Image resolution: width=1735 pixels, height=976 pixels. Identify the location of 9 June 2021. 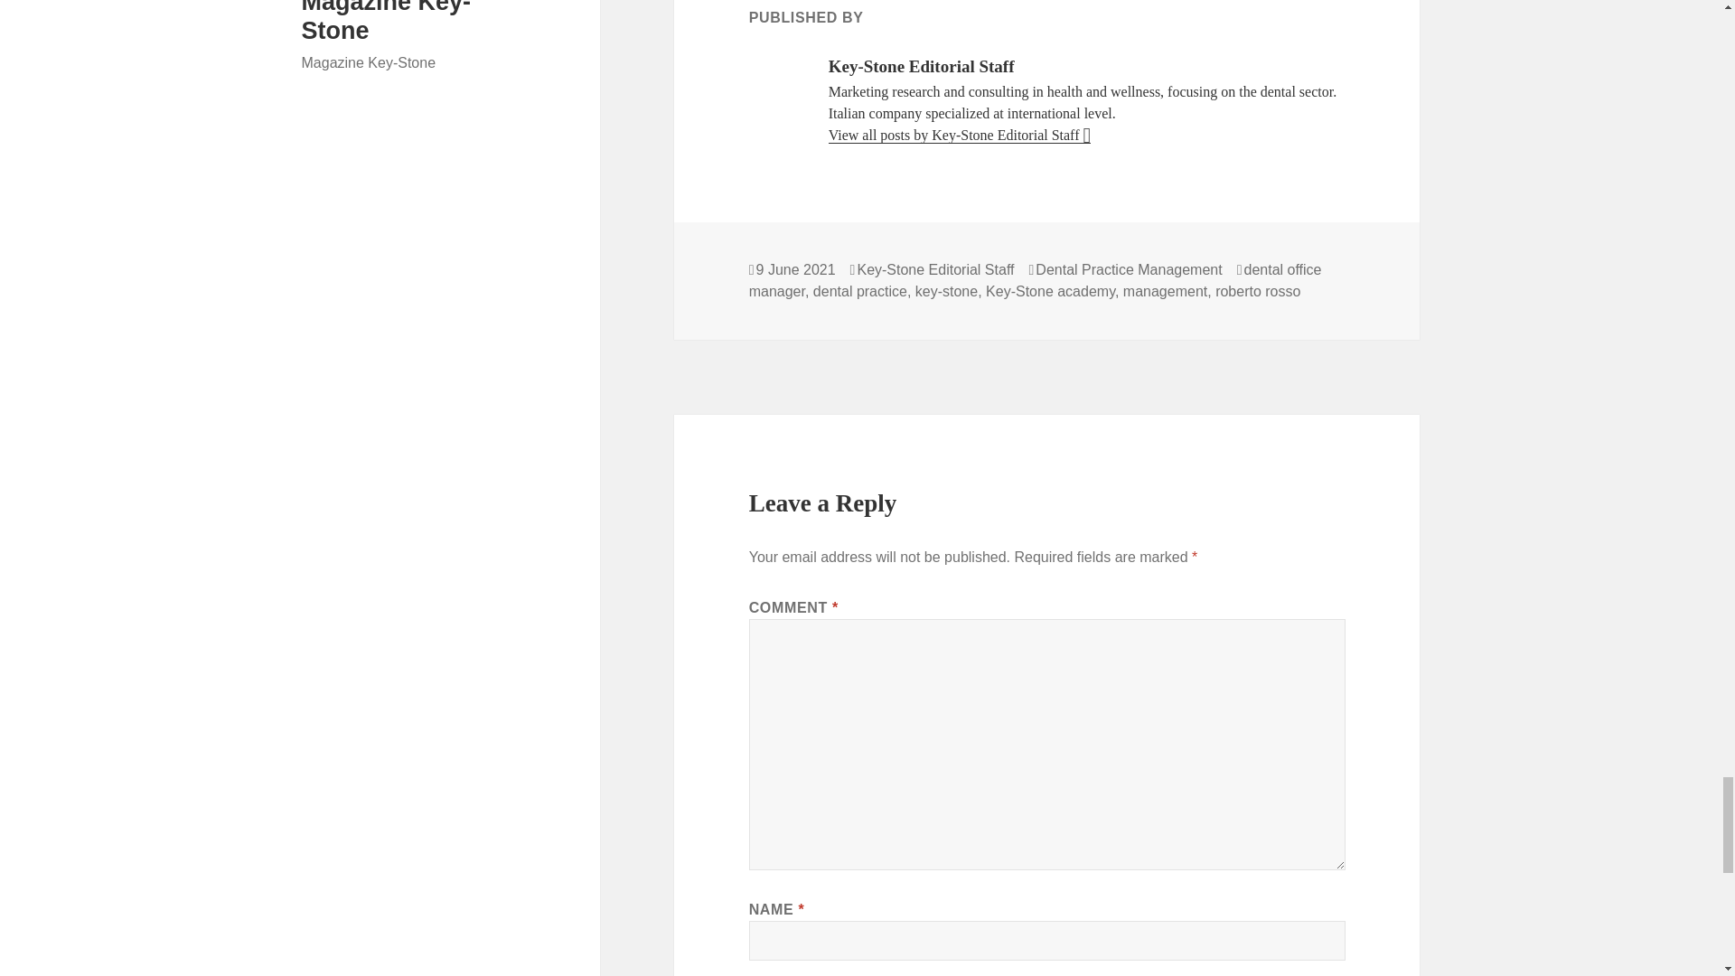
(796, 269).